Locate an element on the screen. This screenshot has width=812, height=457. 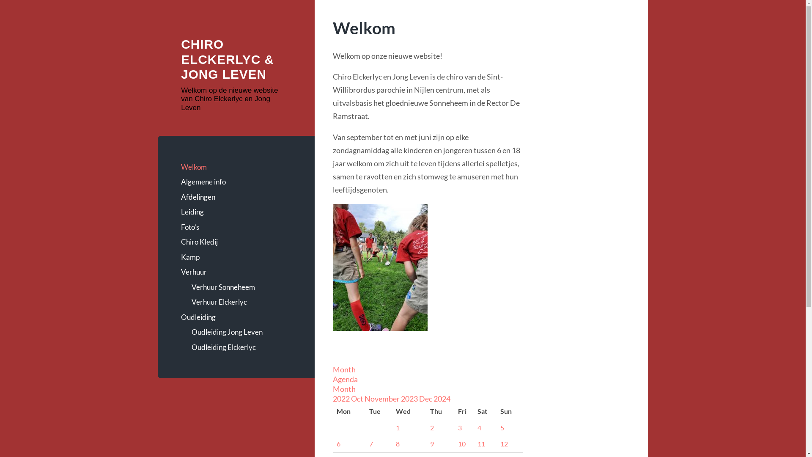
Algemene info is located at coordinates (236, 182).